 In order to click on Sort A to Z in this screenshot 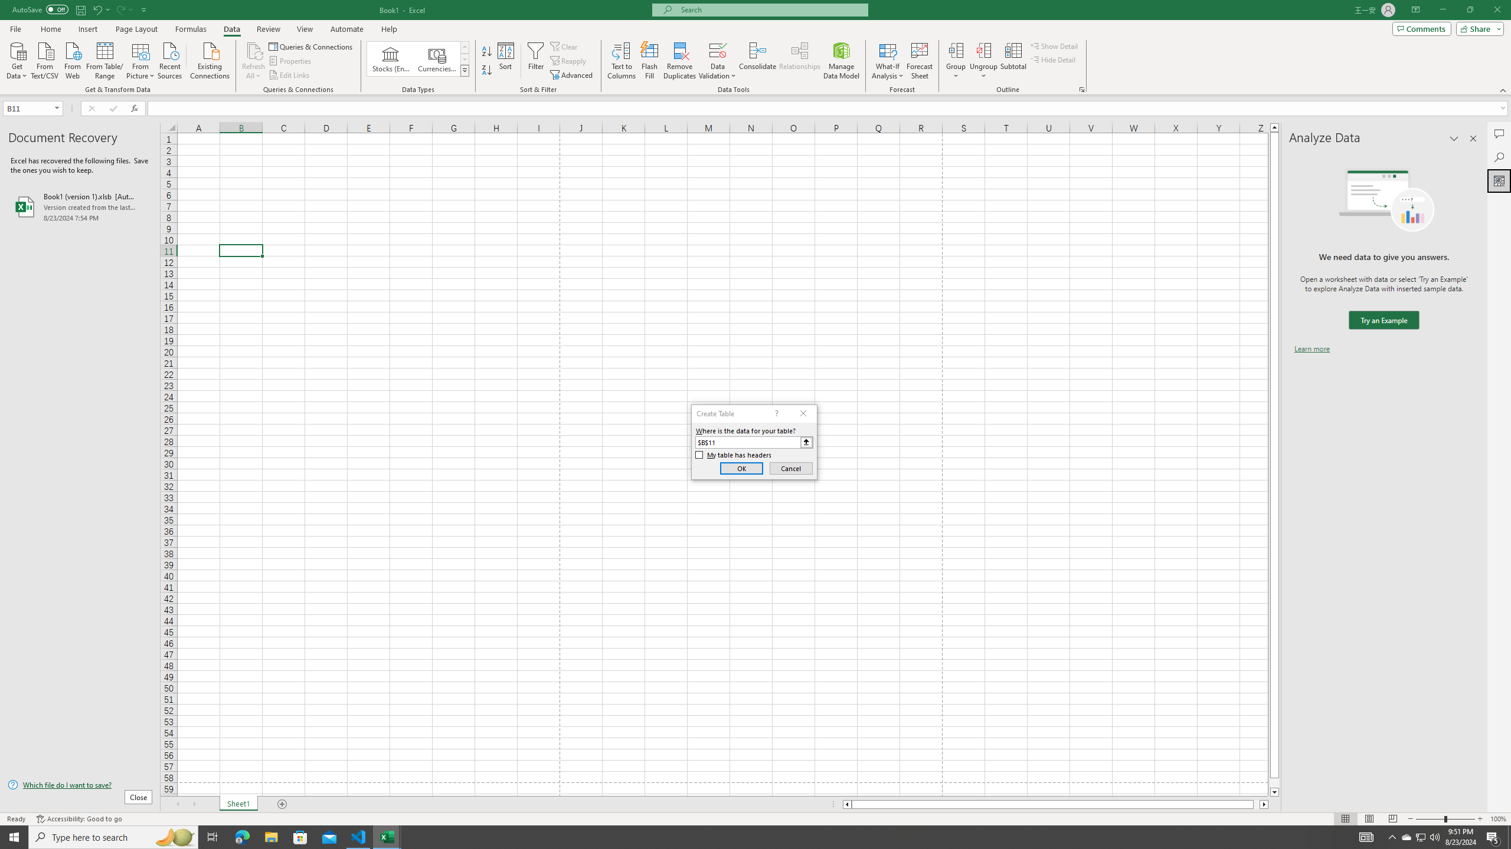, I will do `click(488, 52)`.